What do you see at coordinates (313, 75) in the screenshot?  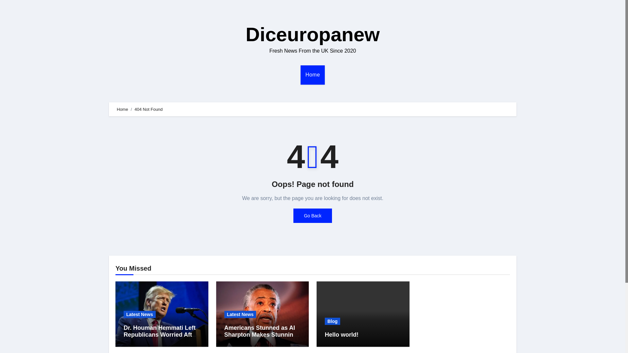 I see `Home` at bounding box center [313, 75].